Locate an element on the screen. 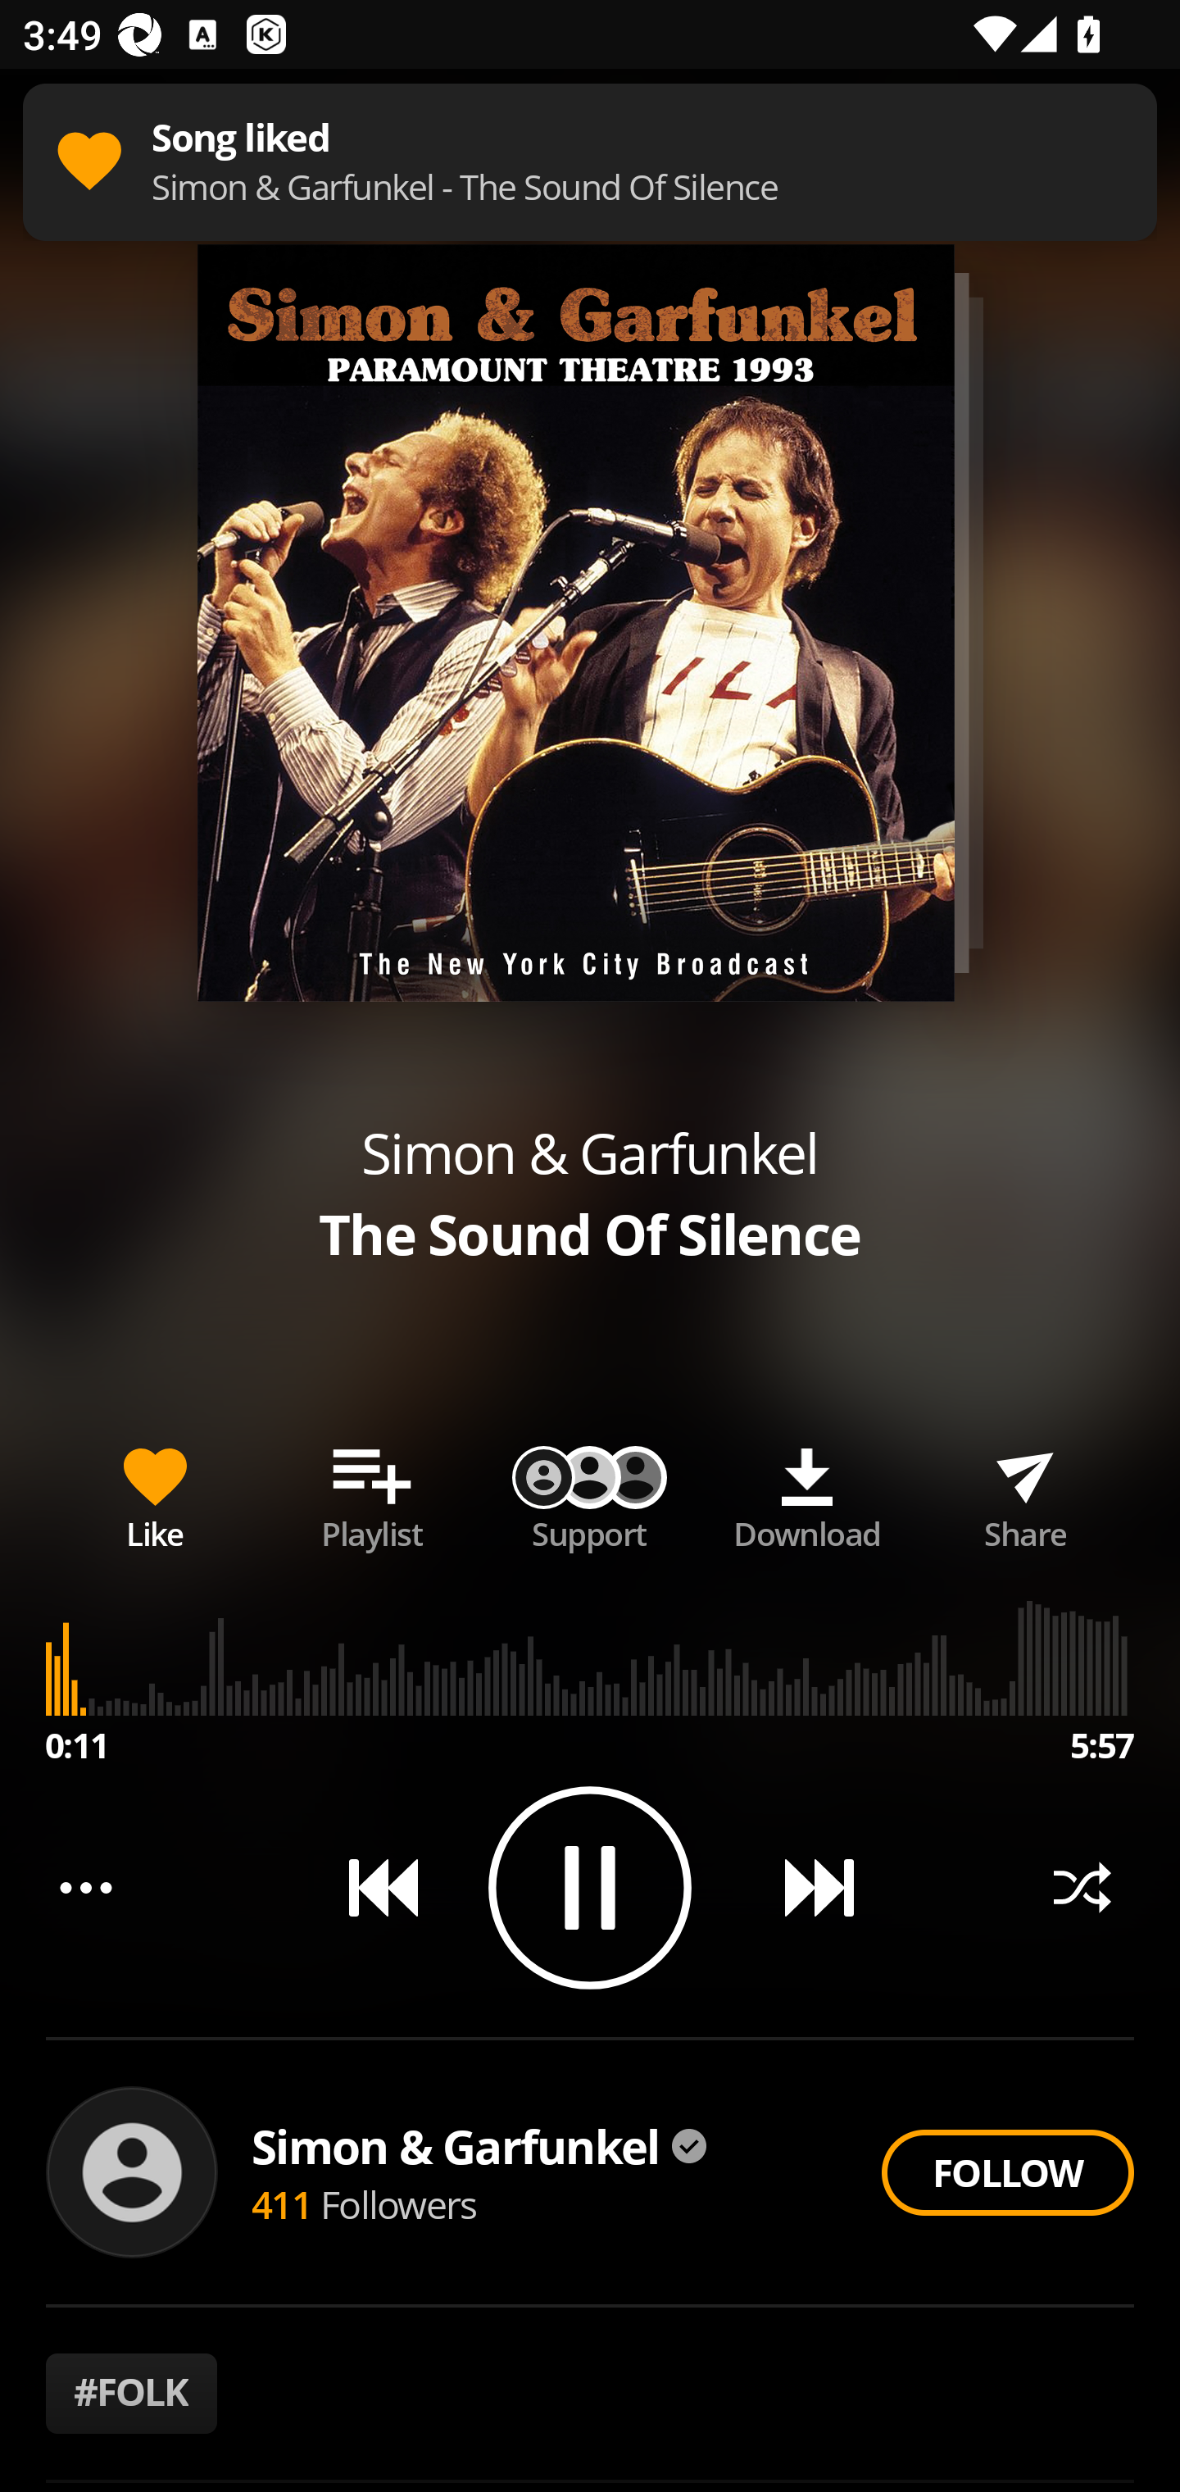 Image resolution: width=1180 pixels, height=2492 pixels. Support is located at coordinates (590, 1492).